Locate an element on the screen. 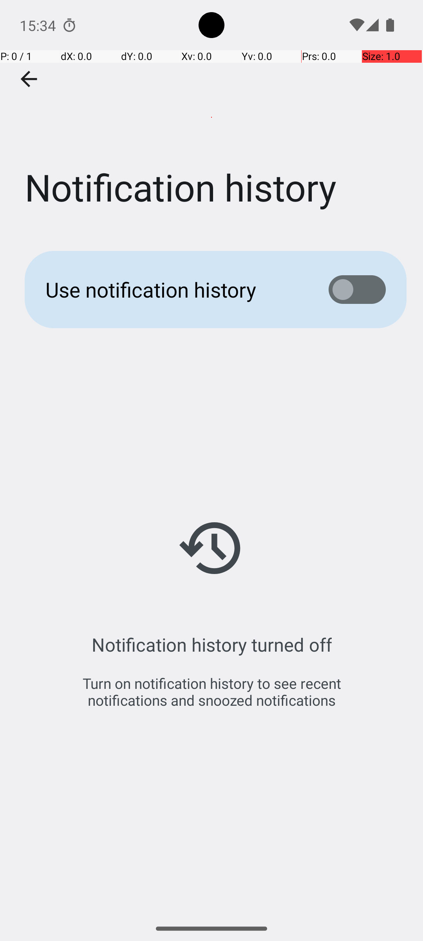  Notification history turned off is located at coordinates (211, 645).